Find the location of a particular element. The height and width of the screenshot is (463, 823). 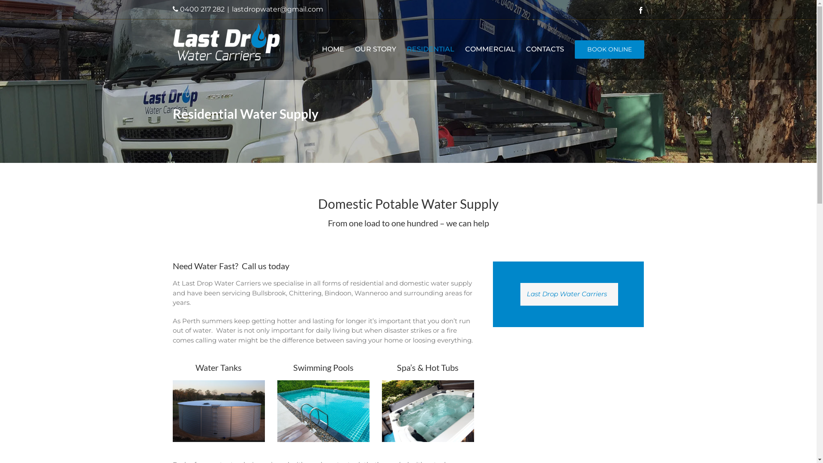

CONTACTS is located at coordinates (544, 49).